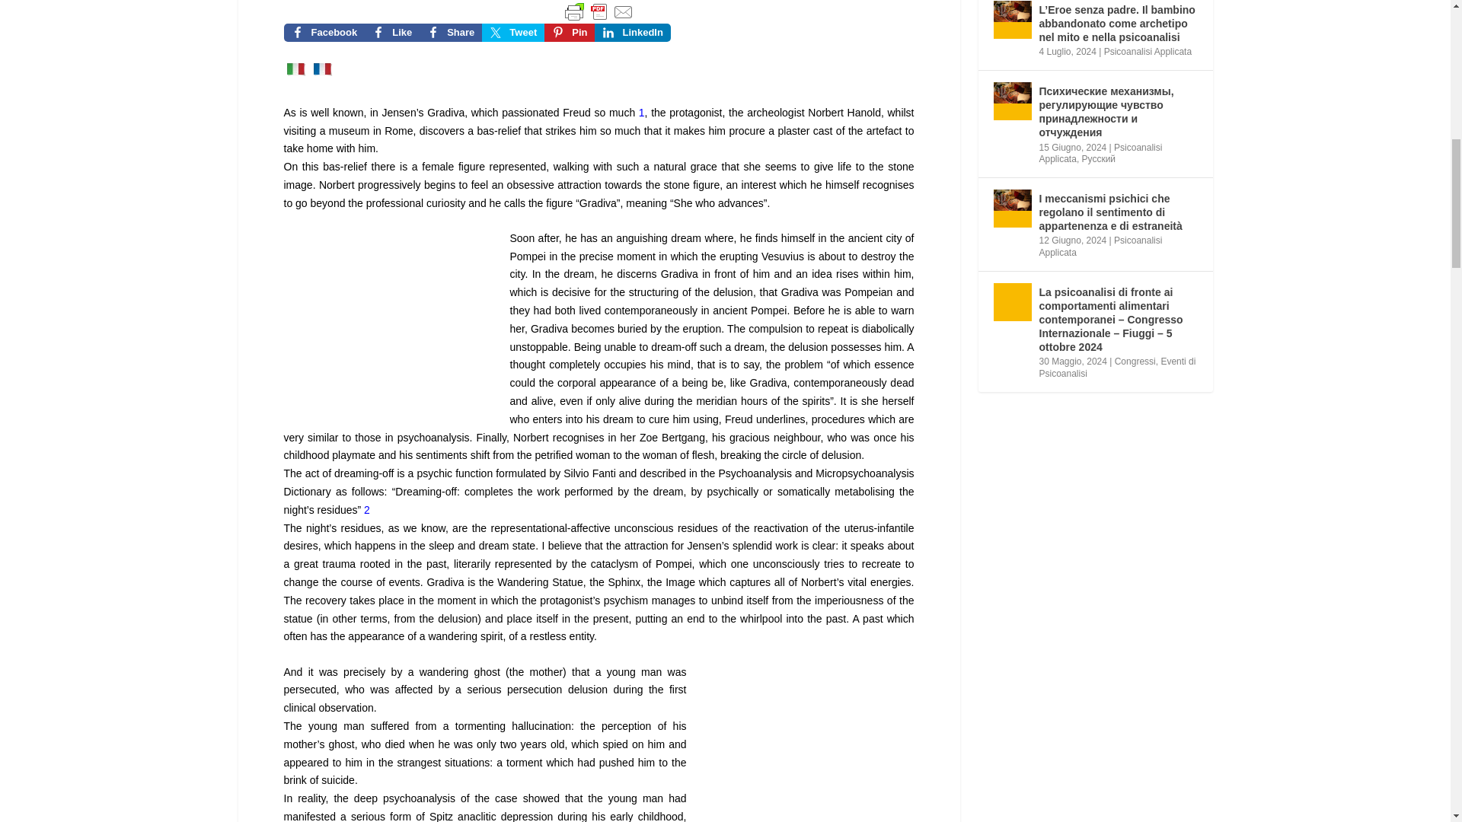 This screenshot has height=822, width=1462. Describe the element at coordinates (391, 33) in the screenshot. I see `Like on Facebook` at that location.